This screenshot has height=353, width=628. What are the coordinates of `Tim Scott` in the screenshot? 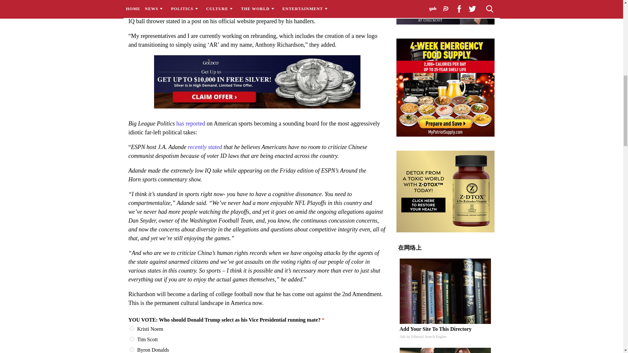 It's located at (131, 339).